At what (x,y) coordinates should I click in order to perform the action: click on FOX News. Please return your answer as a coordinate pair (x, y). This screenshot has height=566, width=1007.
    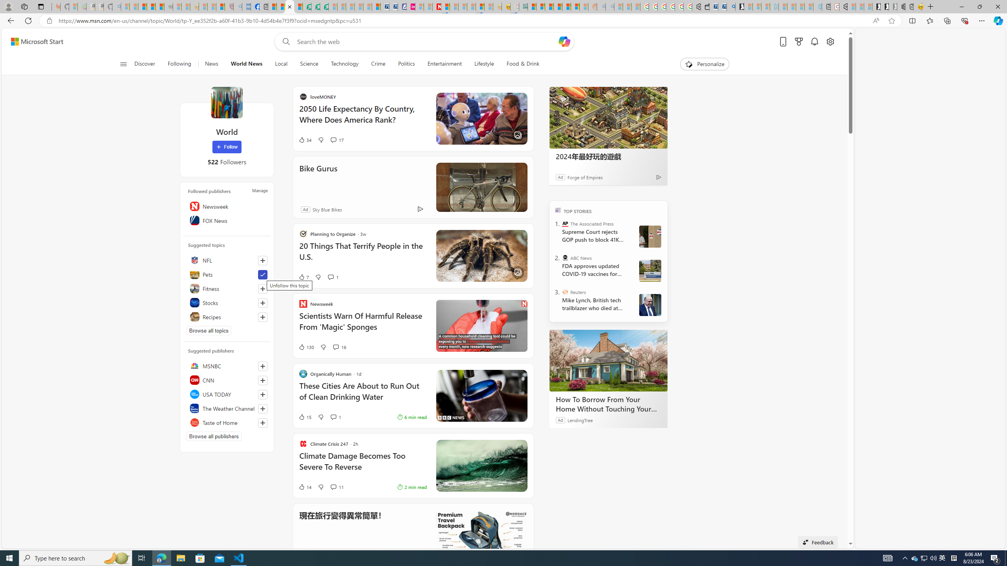
    Looking at the image, I should click on (227, 220).